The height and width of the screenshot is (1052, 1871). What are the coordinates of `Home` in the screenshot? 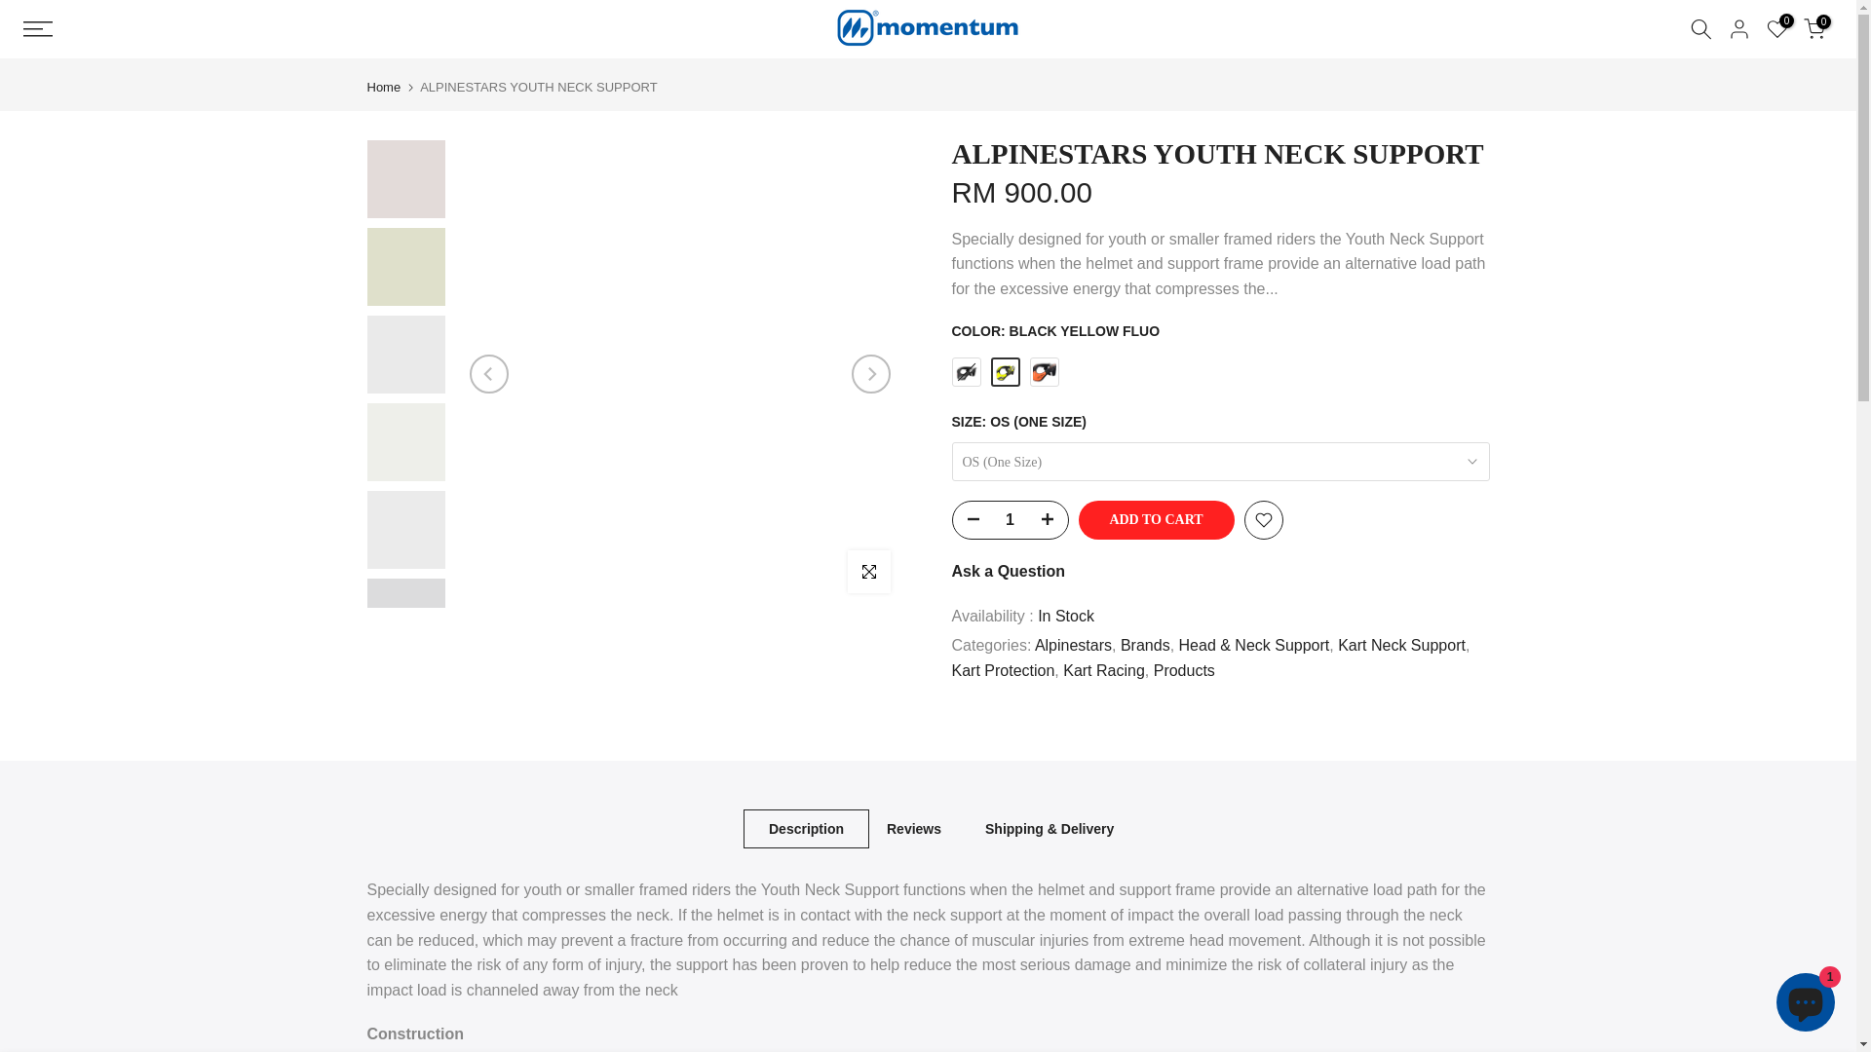 It's located at (383, 88).